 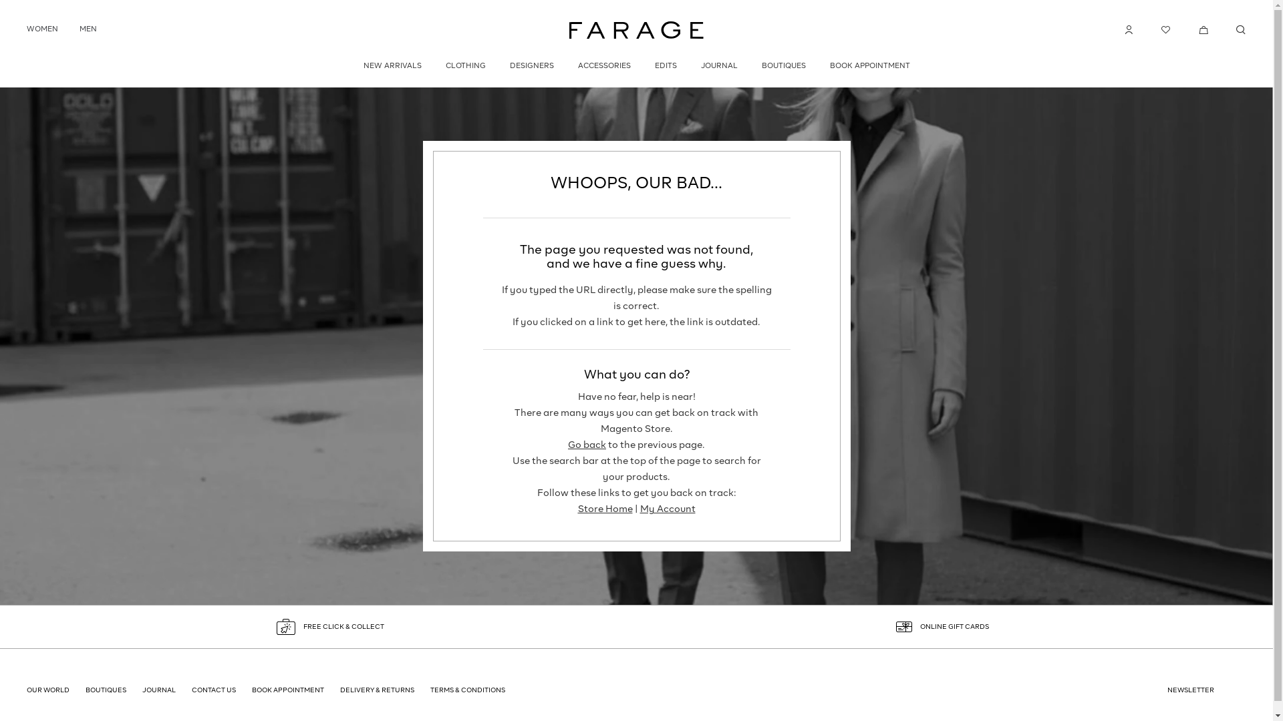 What do you see at coordinates (393, 67) in the screenshot?
I see `NEW ARRIVALS` at bounding box center [393, 67].